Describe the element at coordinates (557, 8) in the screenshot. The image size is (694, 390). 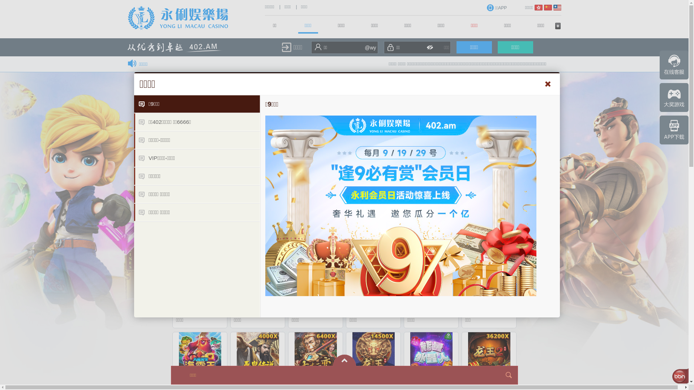
I see `English` at that location.